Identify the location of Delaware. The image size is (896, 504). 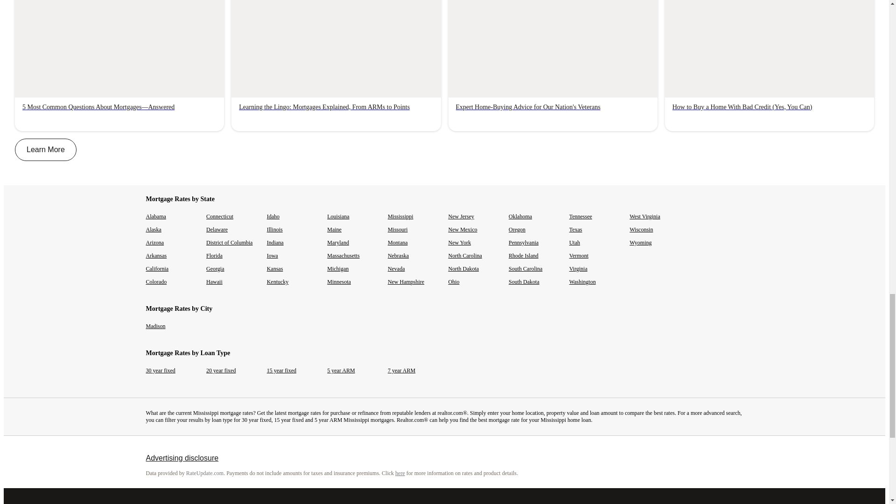
(217, 229).